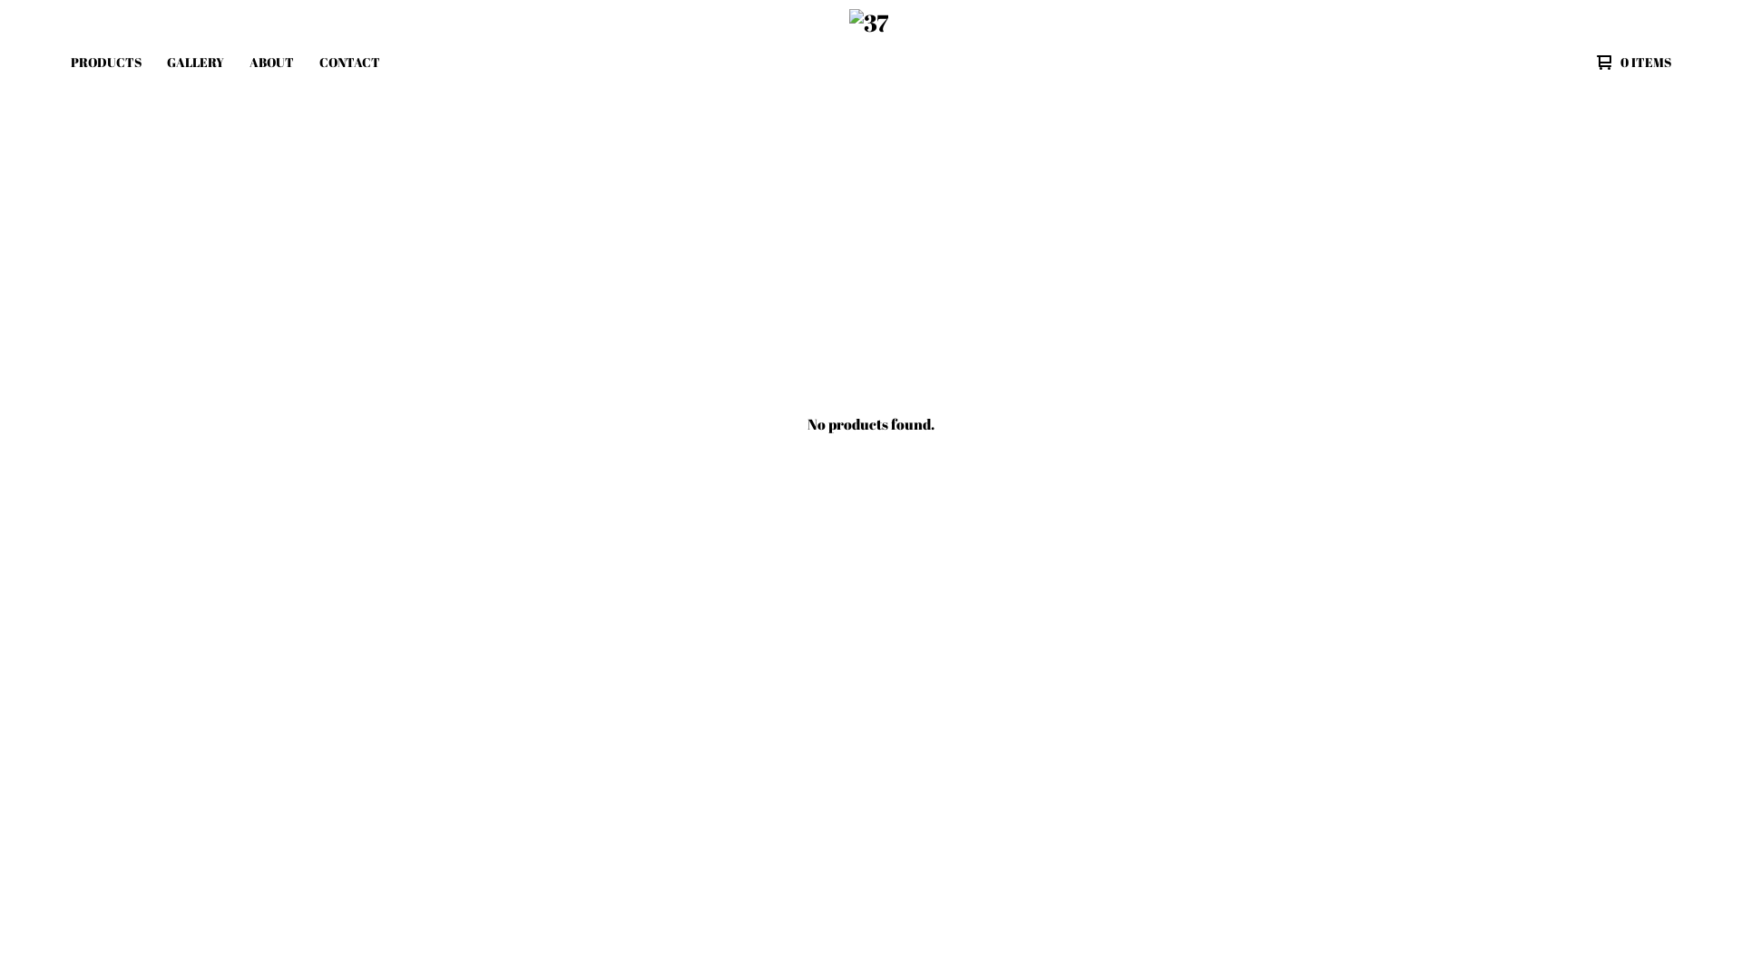 This screenshot has height=979, width=1742. I want to click on 37, so click(869, 63).